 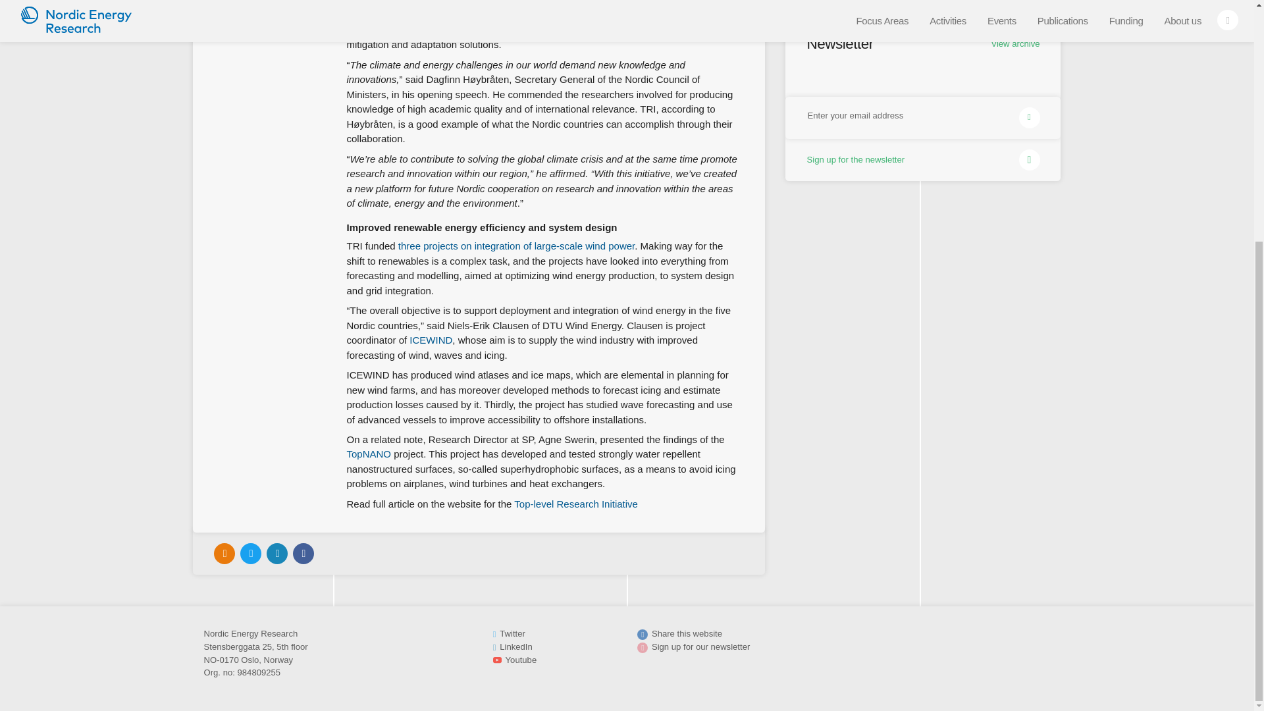 What do you see at coordinates (369, 454) in the screenshot?
I see `TopNANO` at bounding box center [369, 454].